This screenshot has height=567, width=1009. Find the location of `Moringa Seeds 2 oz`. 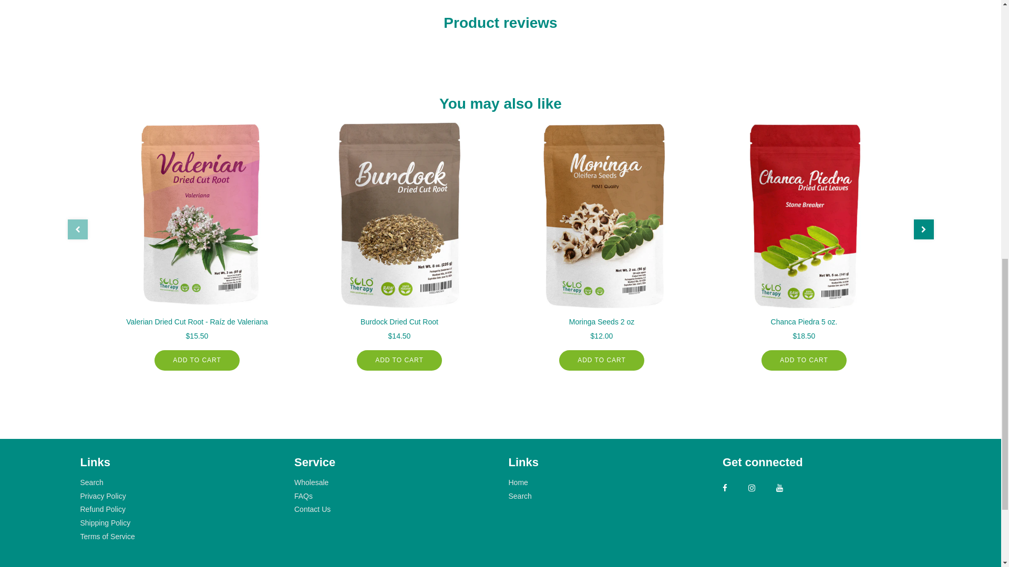

Moringa Seeds 2 oz is located at coordinates (601, 215).